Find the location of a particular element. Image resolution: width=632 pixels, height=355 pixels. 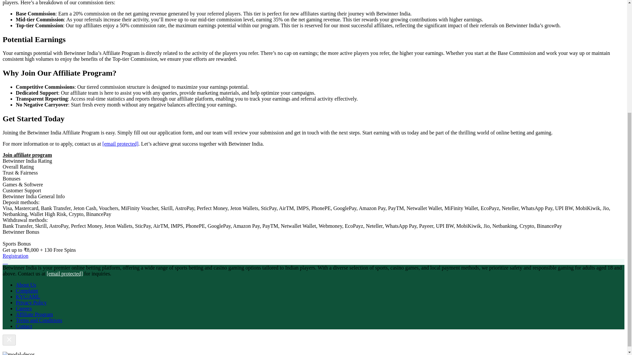

Privacy Policy is located at coordinates (31, 302).